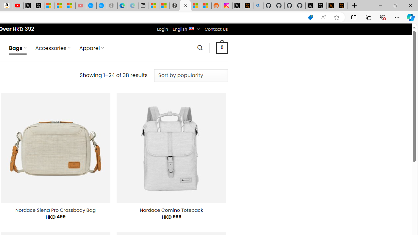 This screenshot has width=418, height=235. What do you see at coordinates (39, 6) in the screenshot?
I see `X` at bounding box center [39, 6].